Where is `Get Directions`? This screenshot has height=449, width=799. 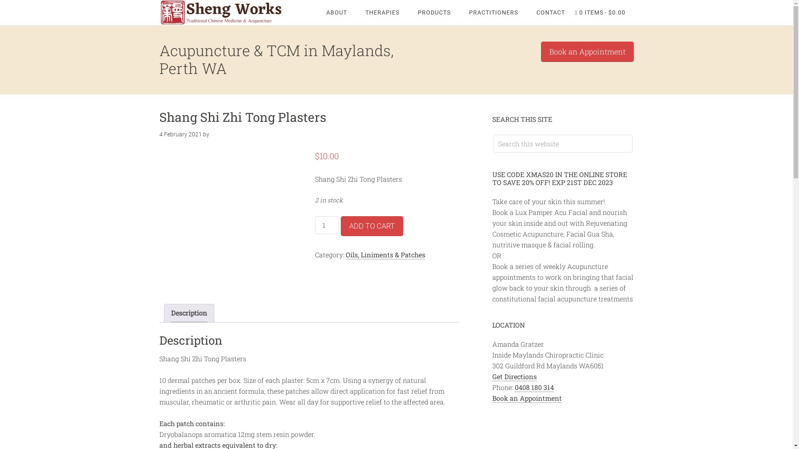
Get Directions is located at coordinates (514, 377).